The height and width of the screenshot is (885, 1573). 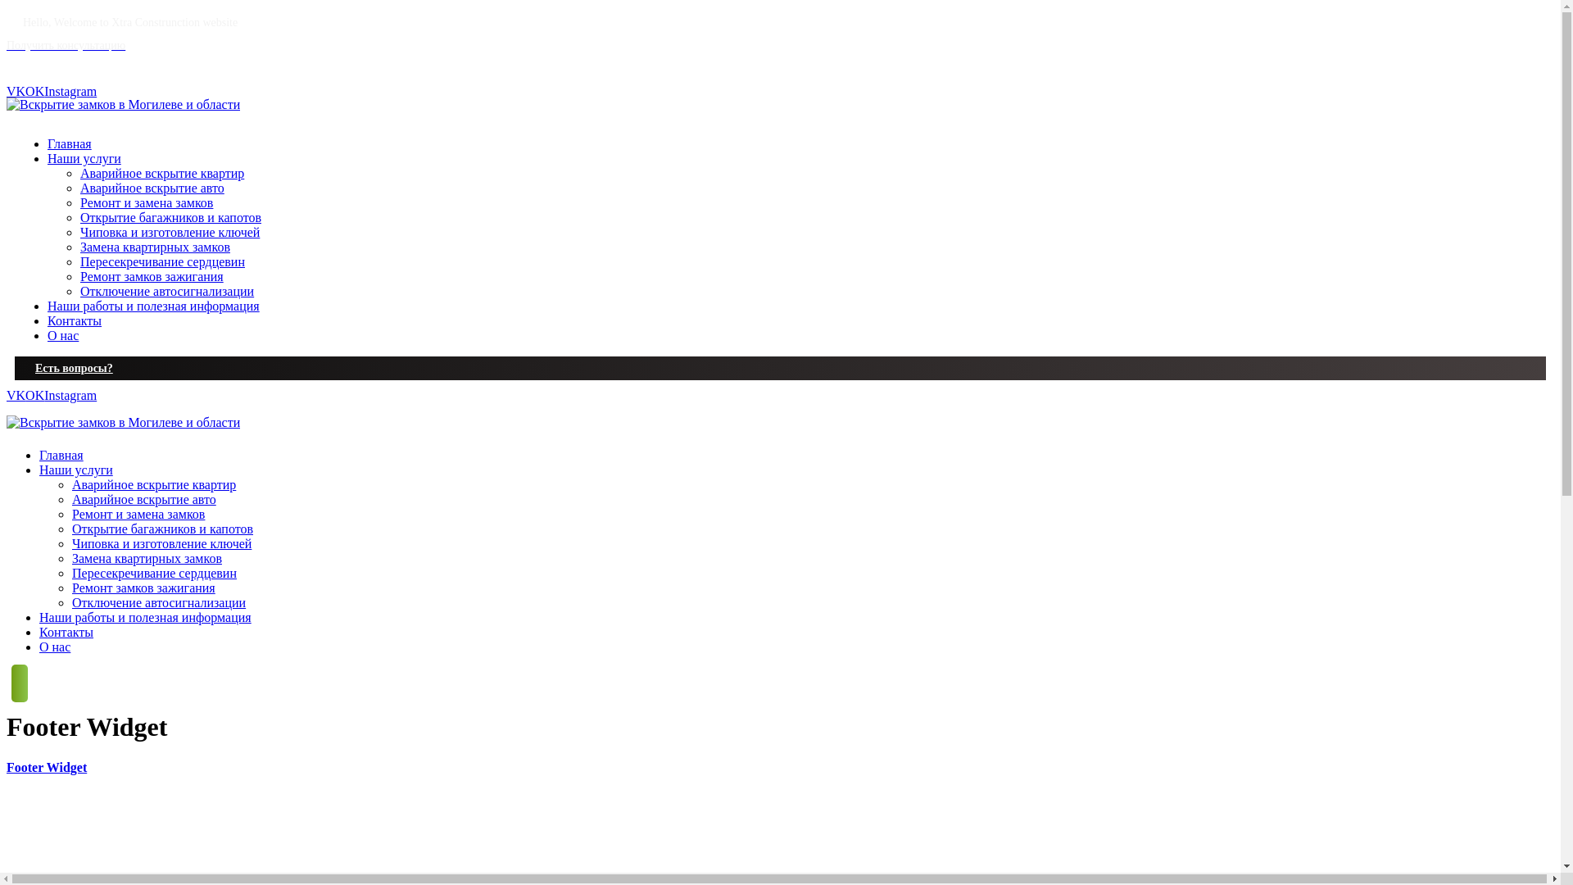 I want to click on OK, so click(x=34, y=395).